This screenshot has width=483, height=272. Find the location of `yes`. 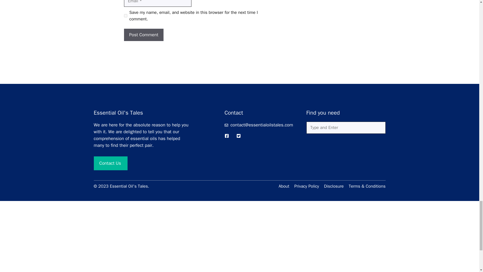

yes is located at coordinates (125, 16).